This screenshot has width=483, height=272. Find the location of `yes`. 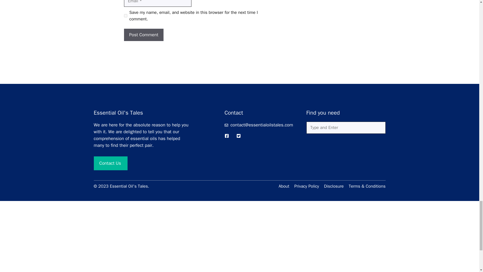

yes is located at coordinates (125, 16).